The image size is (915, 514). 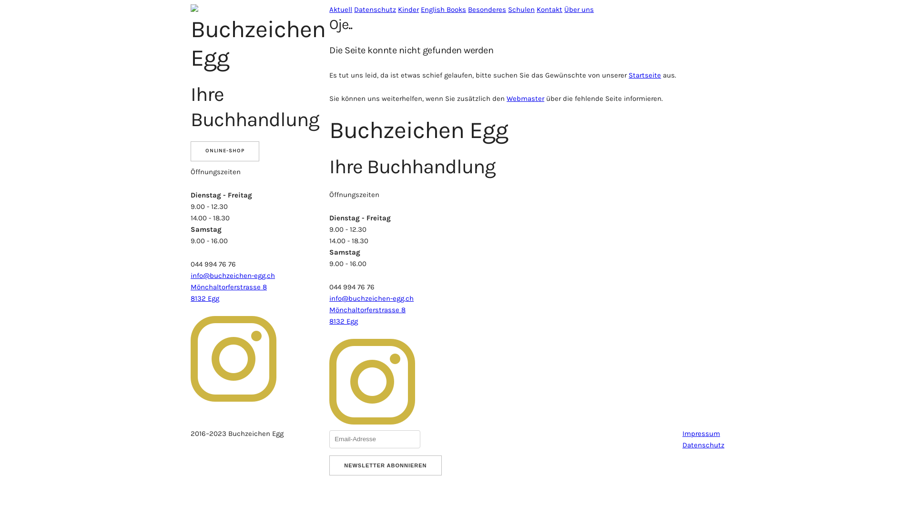 I want to click on Startseite, so click(x=645, y=75).